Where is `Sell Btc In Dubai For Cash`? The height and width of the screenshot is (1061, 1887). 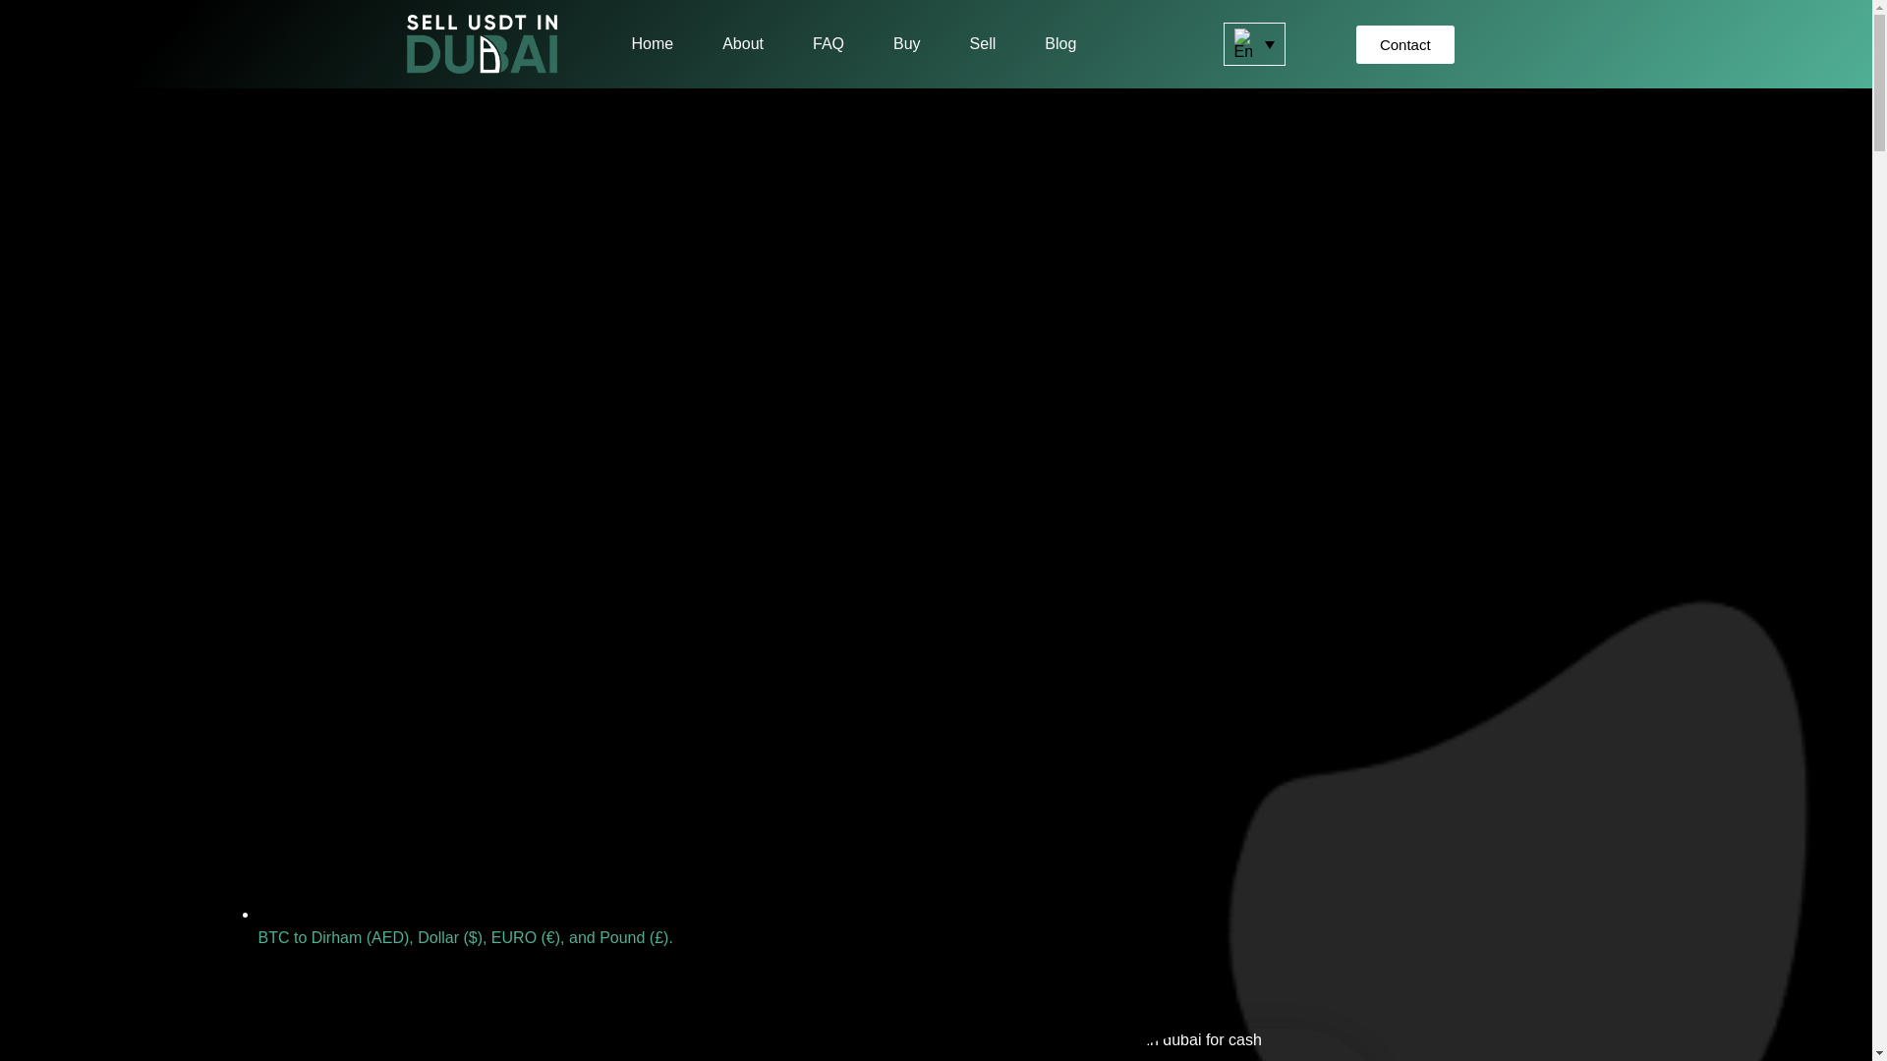 Sell Btc In Dubai For Cash is located at coordinates (1167, 1044).